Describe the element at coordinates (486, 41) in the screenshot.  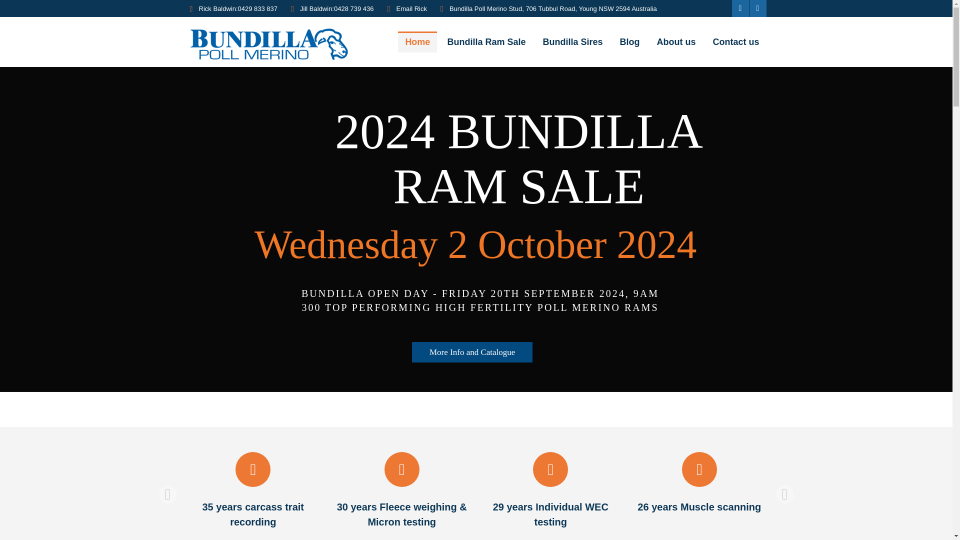
I see `Bundilla Ram Sale` at that location.